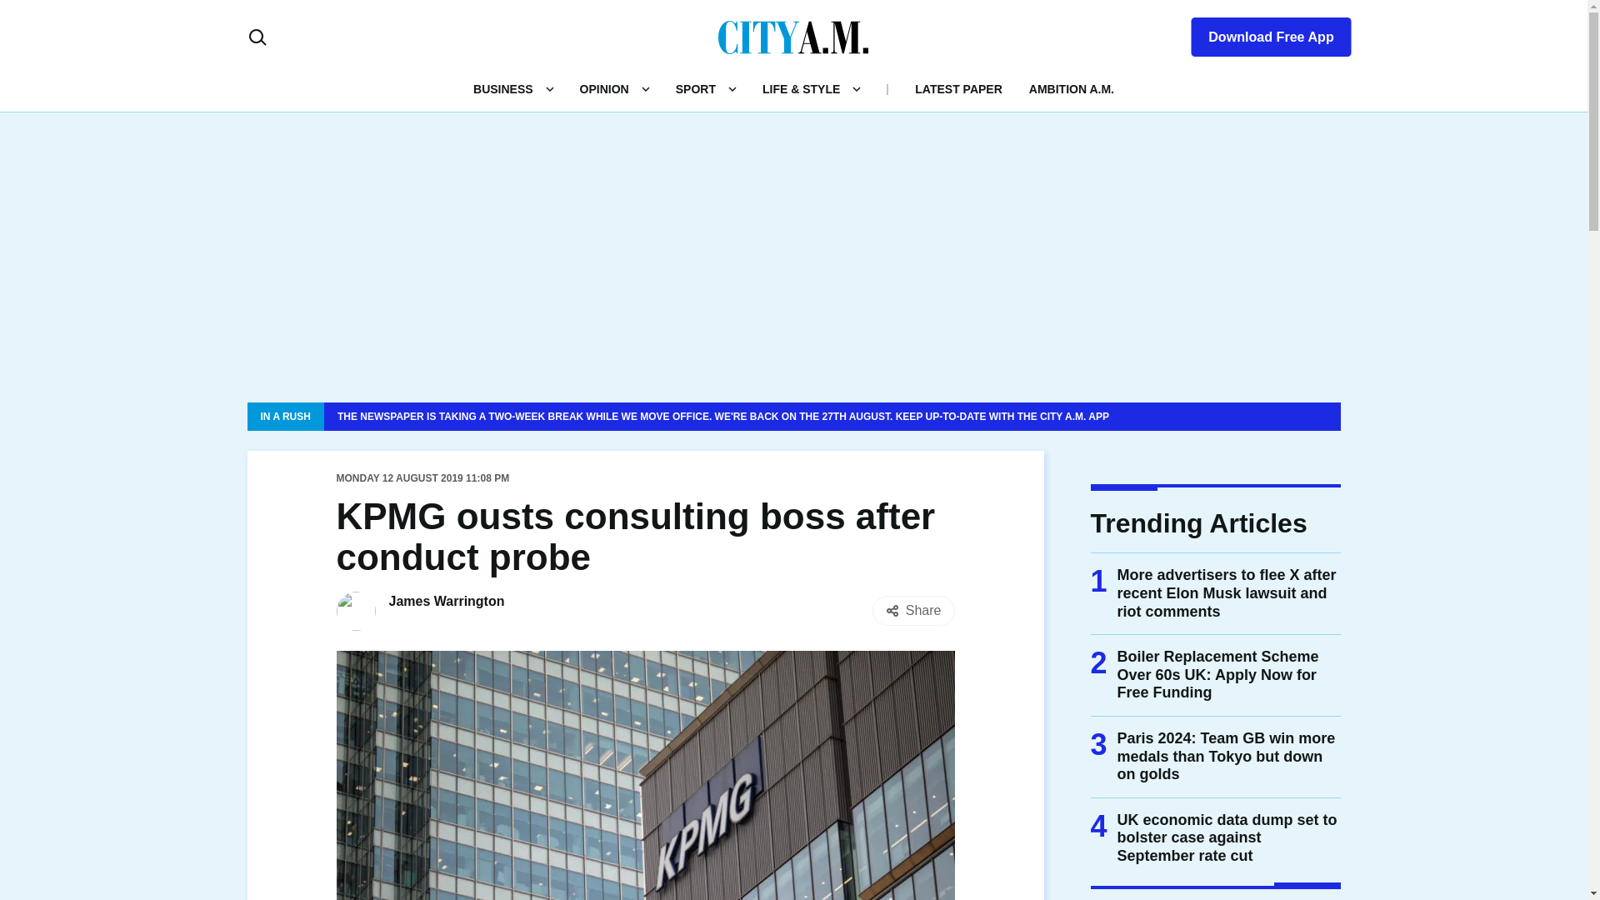 This screenshot has height=900, width=1600. Describe the element at coordinates (503, 88) in the screenshot. I see `BUSINESS` at that location.